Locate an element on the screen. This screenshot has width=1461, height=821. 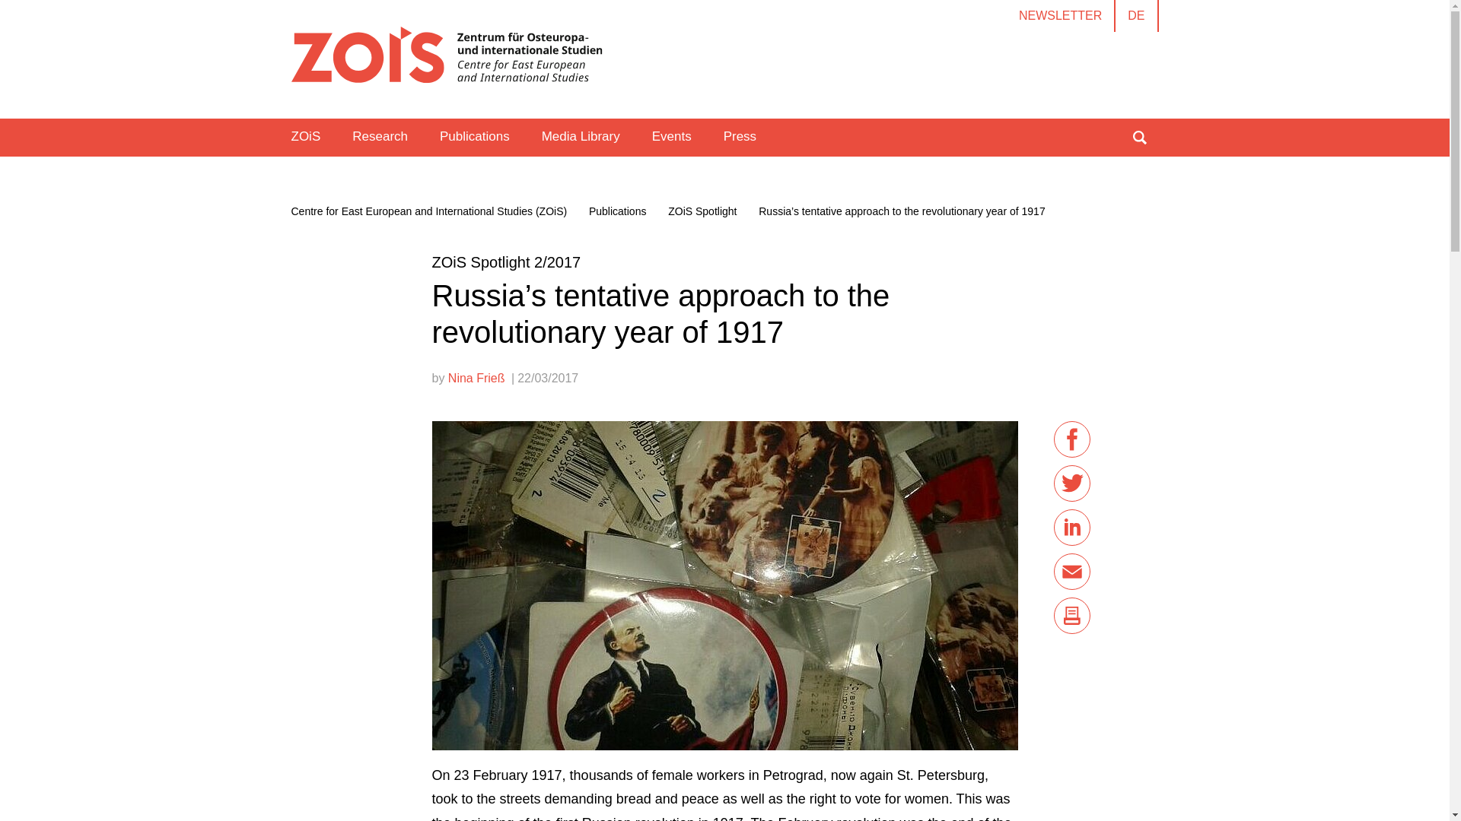
Page 1 Created with Sketch. is located at coordinates (446, 55).